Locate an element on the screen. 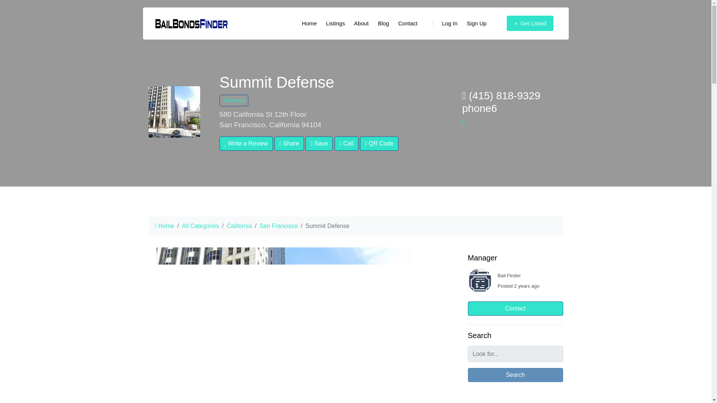 The image size is (717, 403). Log In is located at coordinates (445, 24).